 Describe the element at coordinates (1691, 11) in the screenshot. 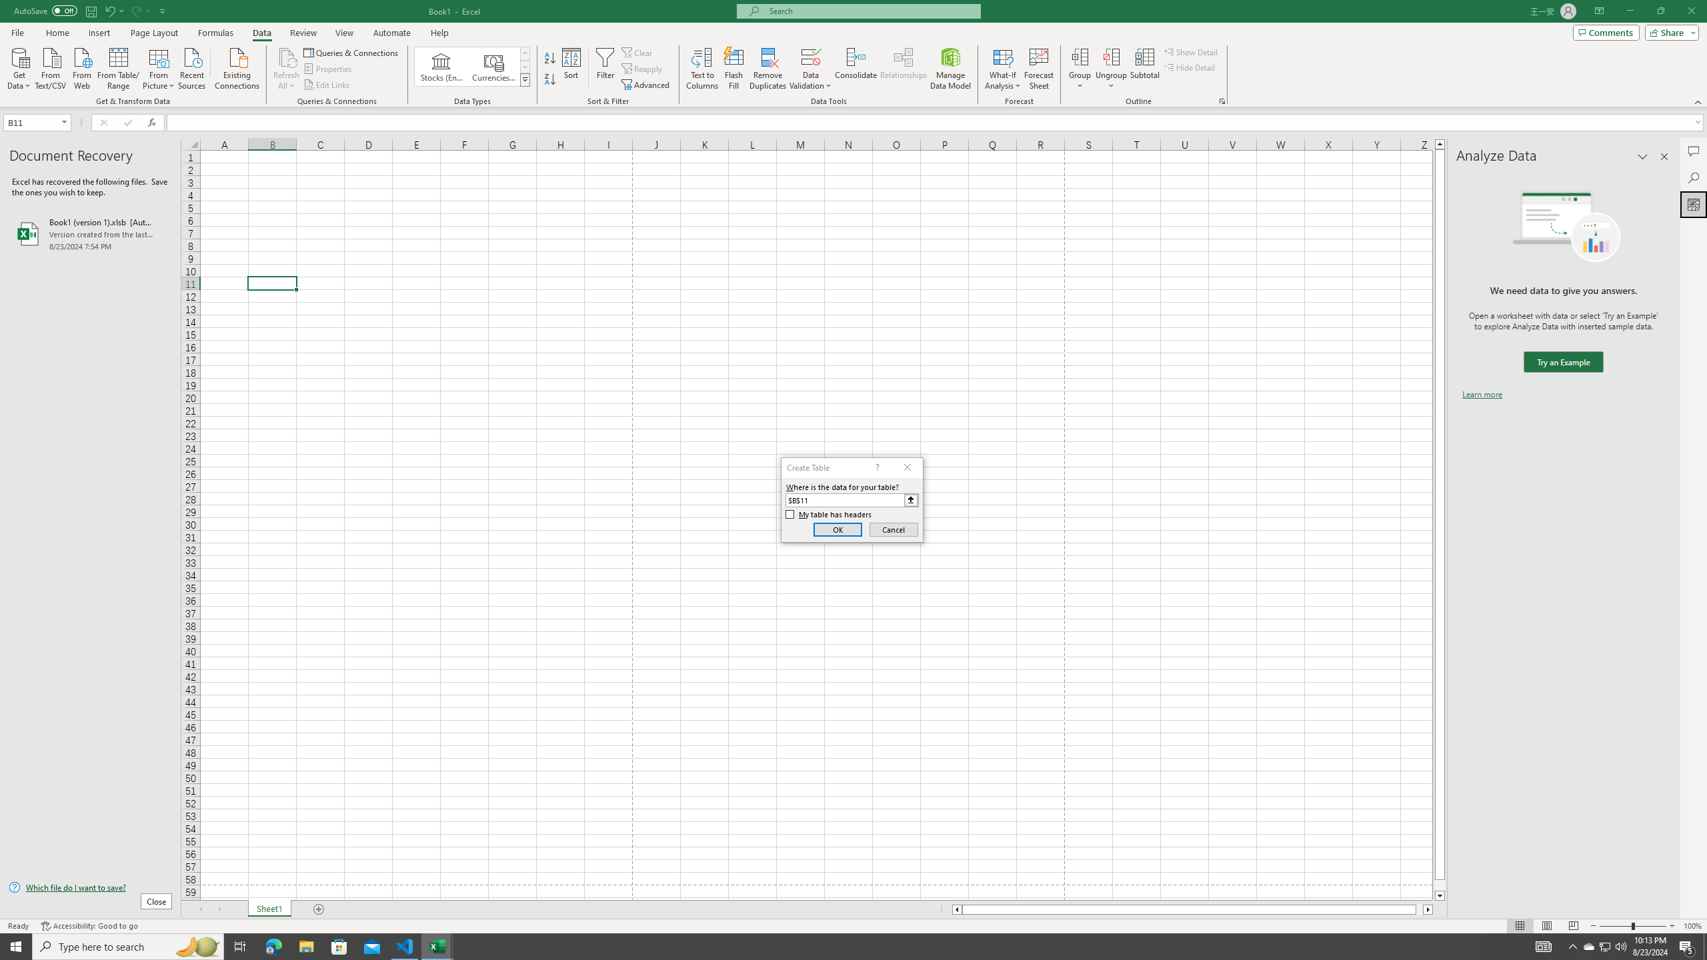

I see `Close` at that location.